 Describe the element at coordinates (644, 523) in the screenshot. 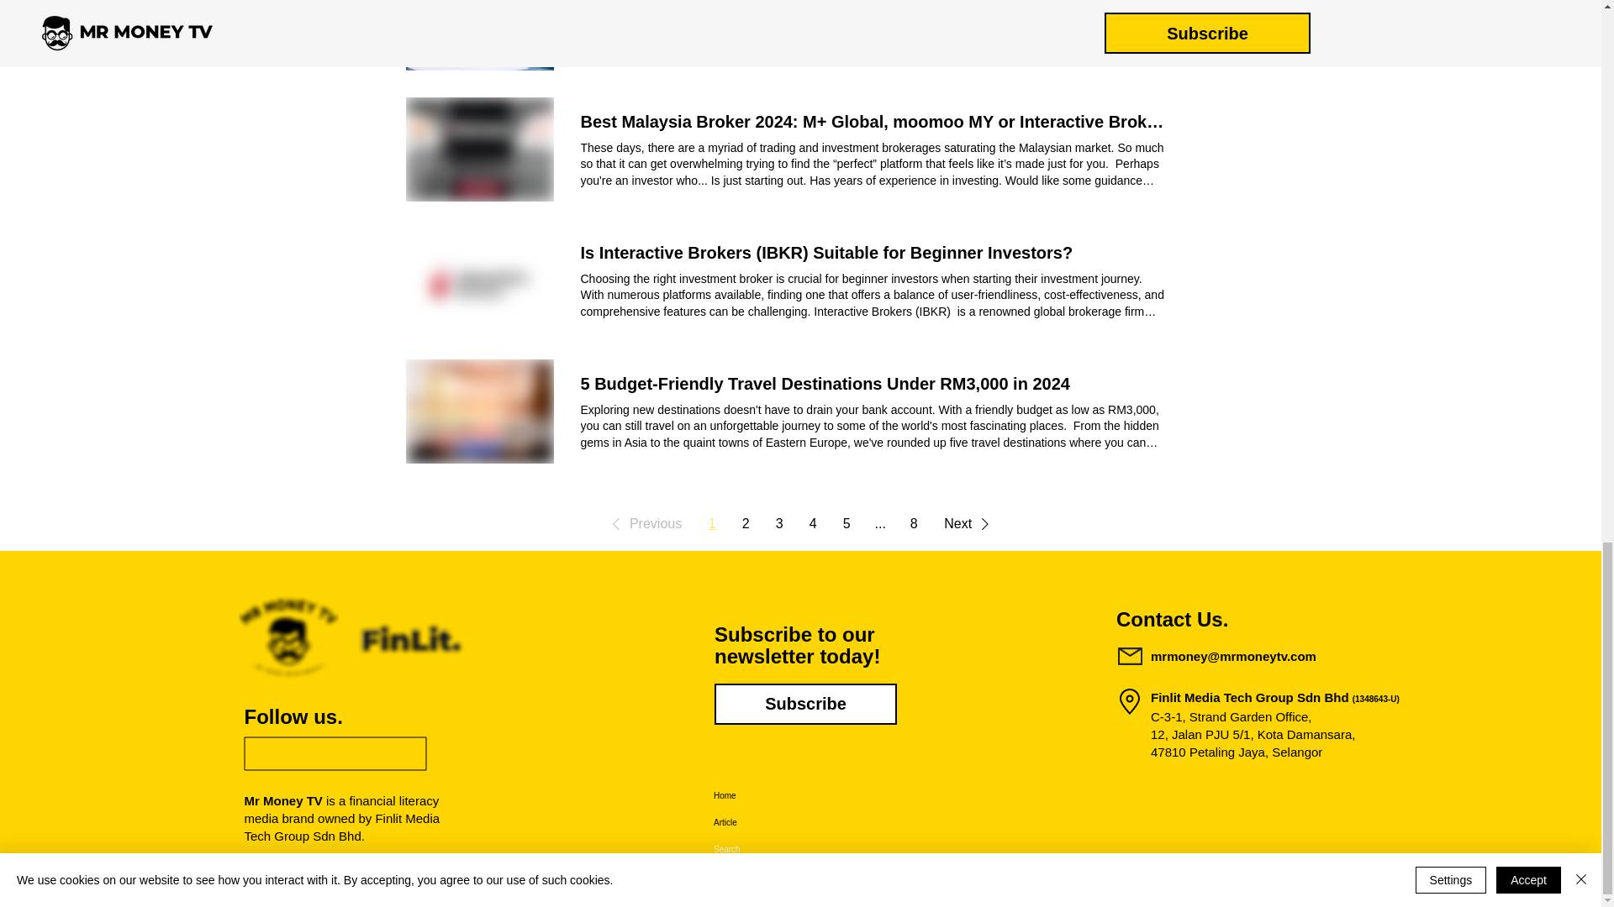

I see `Previous` at that location.